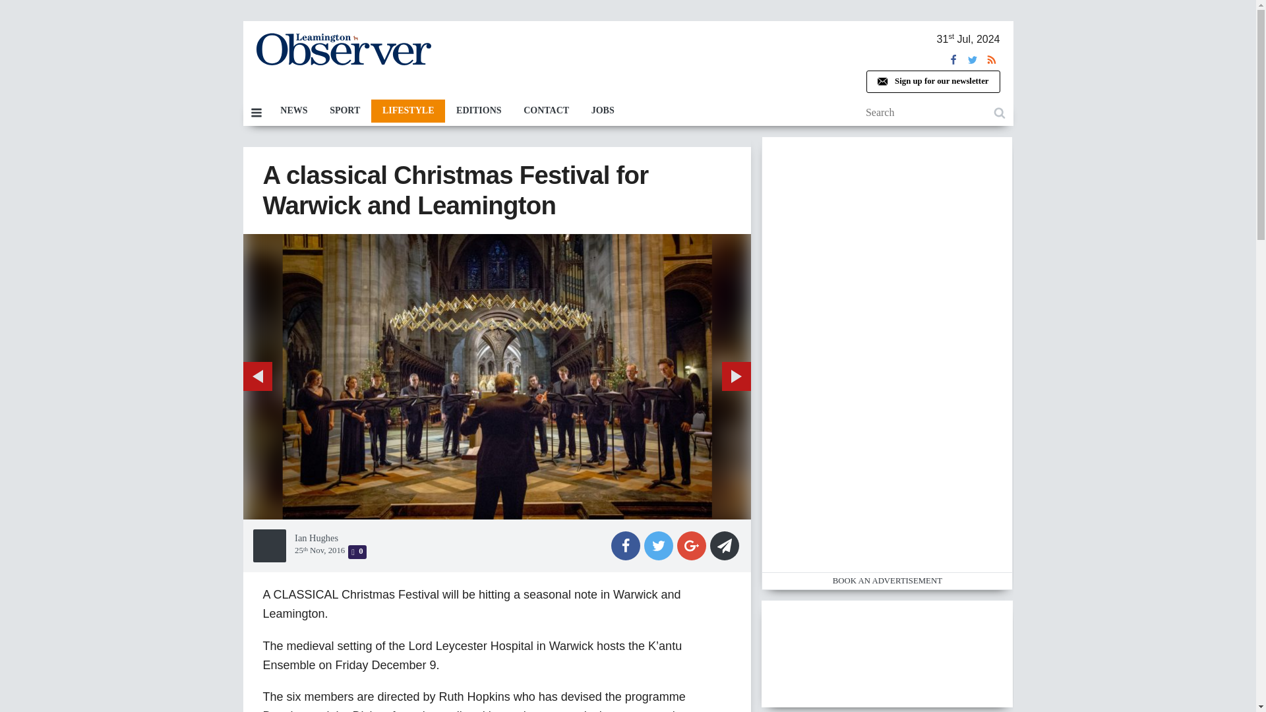 This screenshot has height=712, width=1266. I want to click on LIFESTYLE, so click(413, 111).